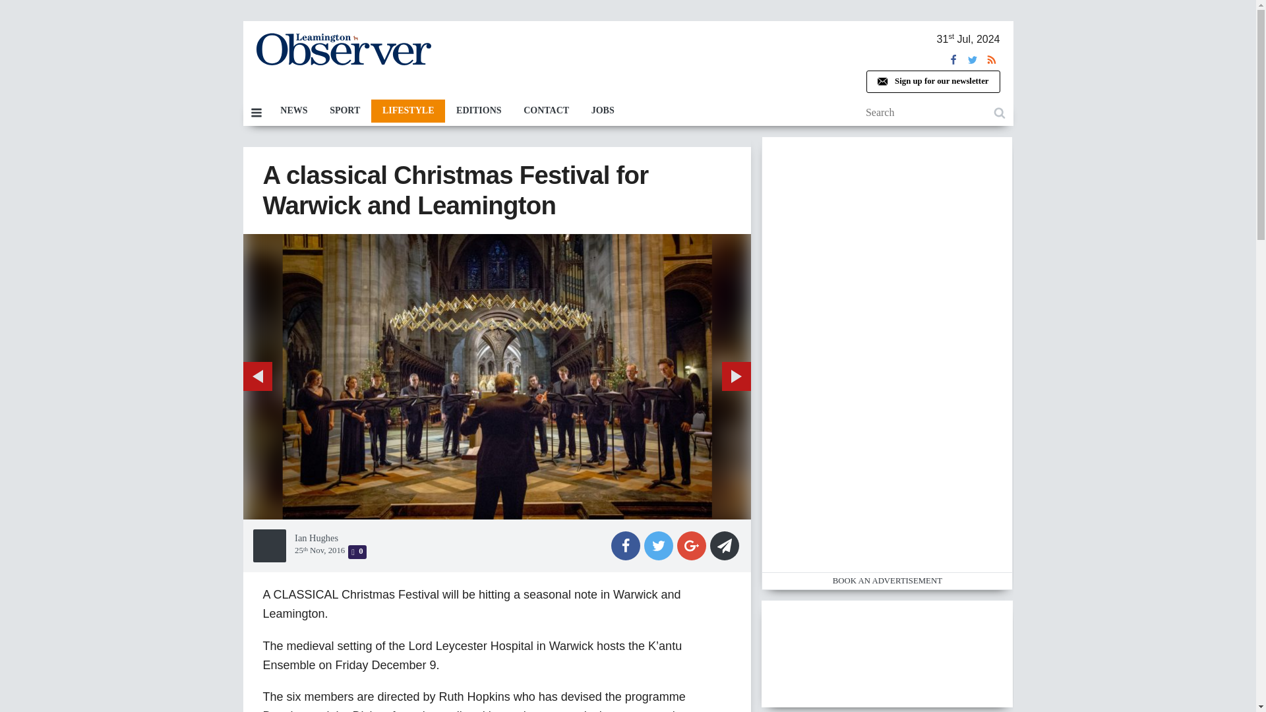 This screenshot has height=712, width=1266. I want to click on LIFESTYLE, so click(413, 111).